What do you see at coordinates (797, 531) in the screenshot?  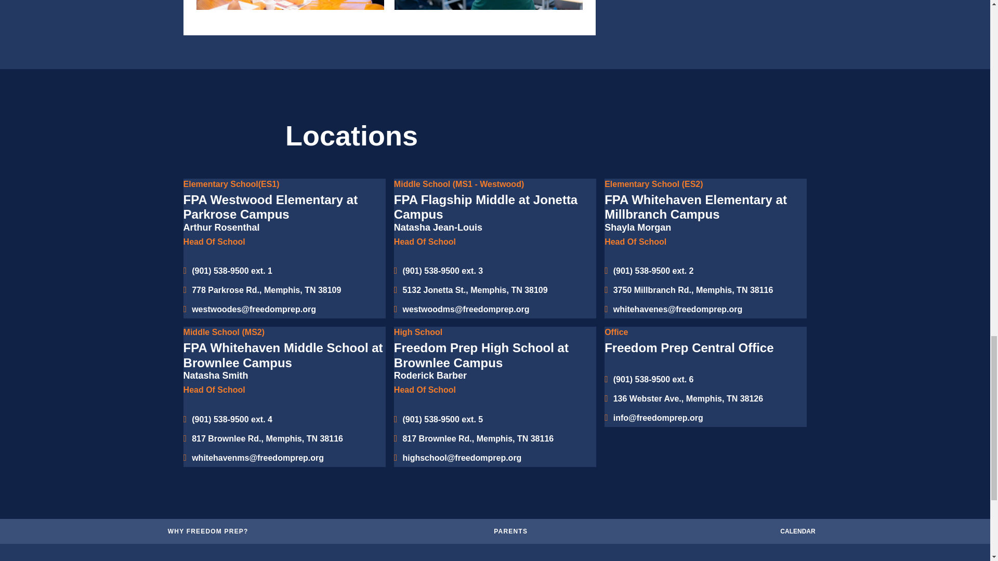 I see `CALENDAR` at bounding box center [797, 531].